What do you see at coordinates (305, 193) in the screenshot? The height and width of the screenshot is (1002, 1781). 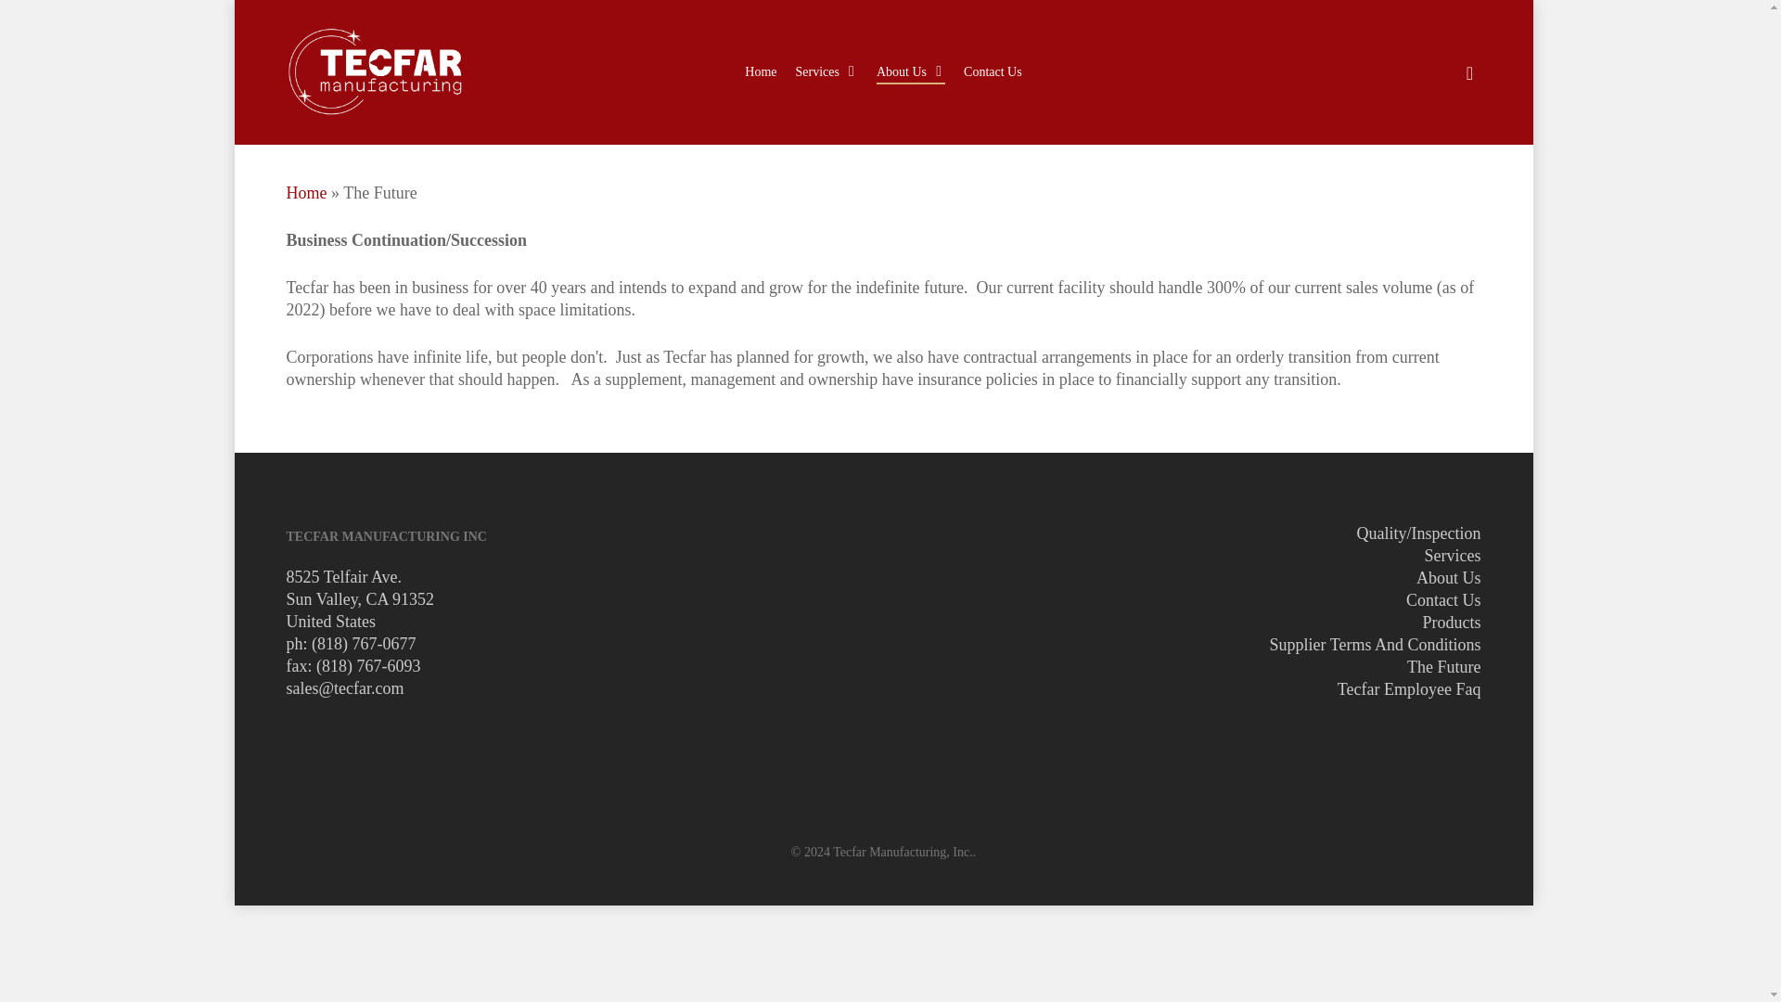 I see `Home` at bounding box center [305, 193].